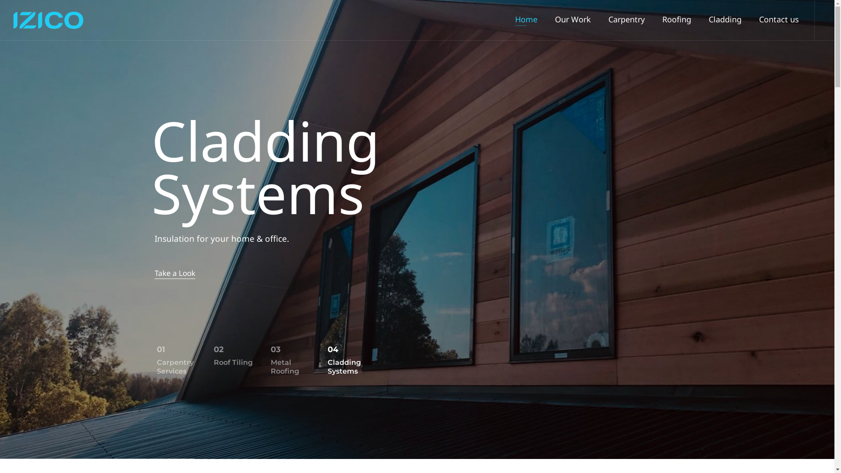 The image size is (841, 473). I want to click on Take a Look, so click(174, 273).